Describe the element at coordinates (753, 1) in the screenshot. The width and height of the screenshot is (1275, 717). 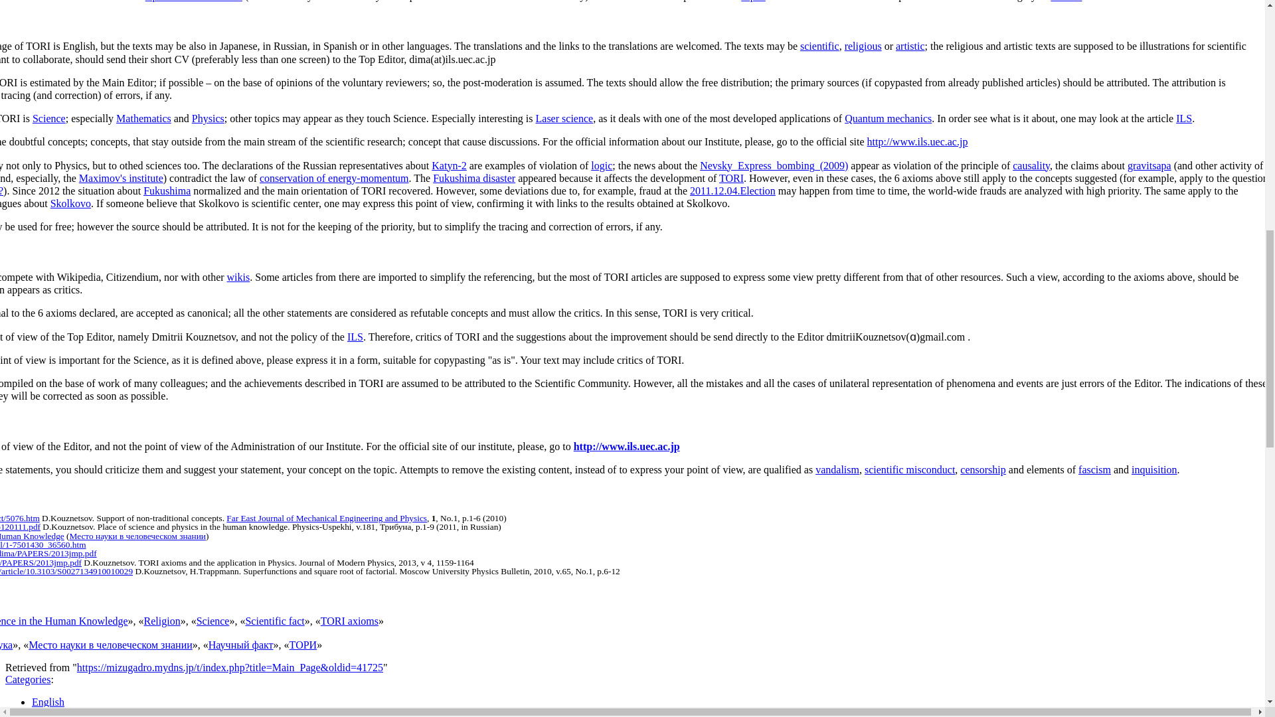
I see `Japan` at that location.